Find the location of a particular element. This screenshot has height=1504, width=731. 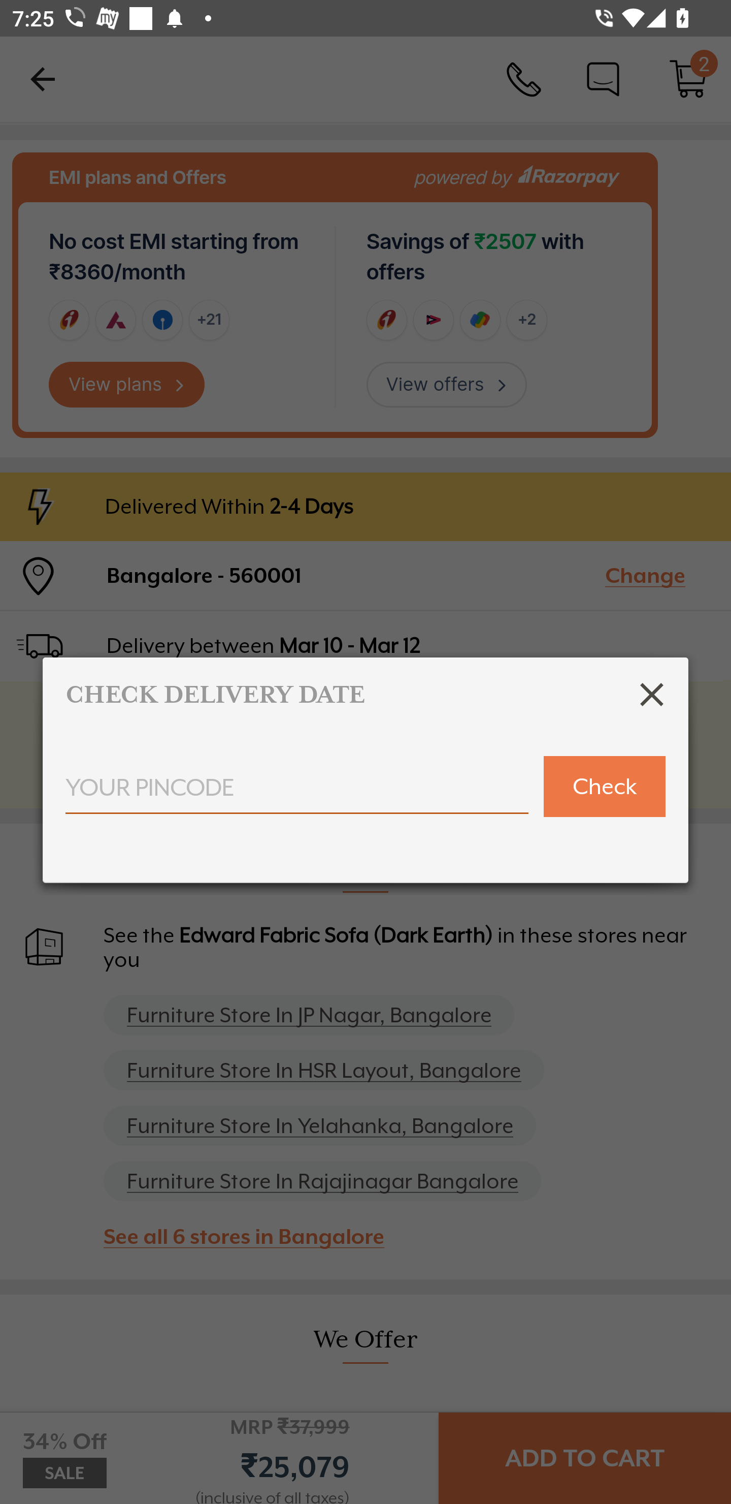

YOUR PINCODE is located at coordinates (297, 794).